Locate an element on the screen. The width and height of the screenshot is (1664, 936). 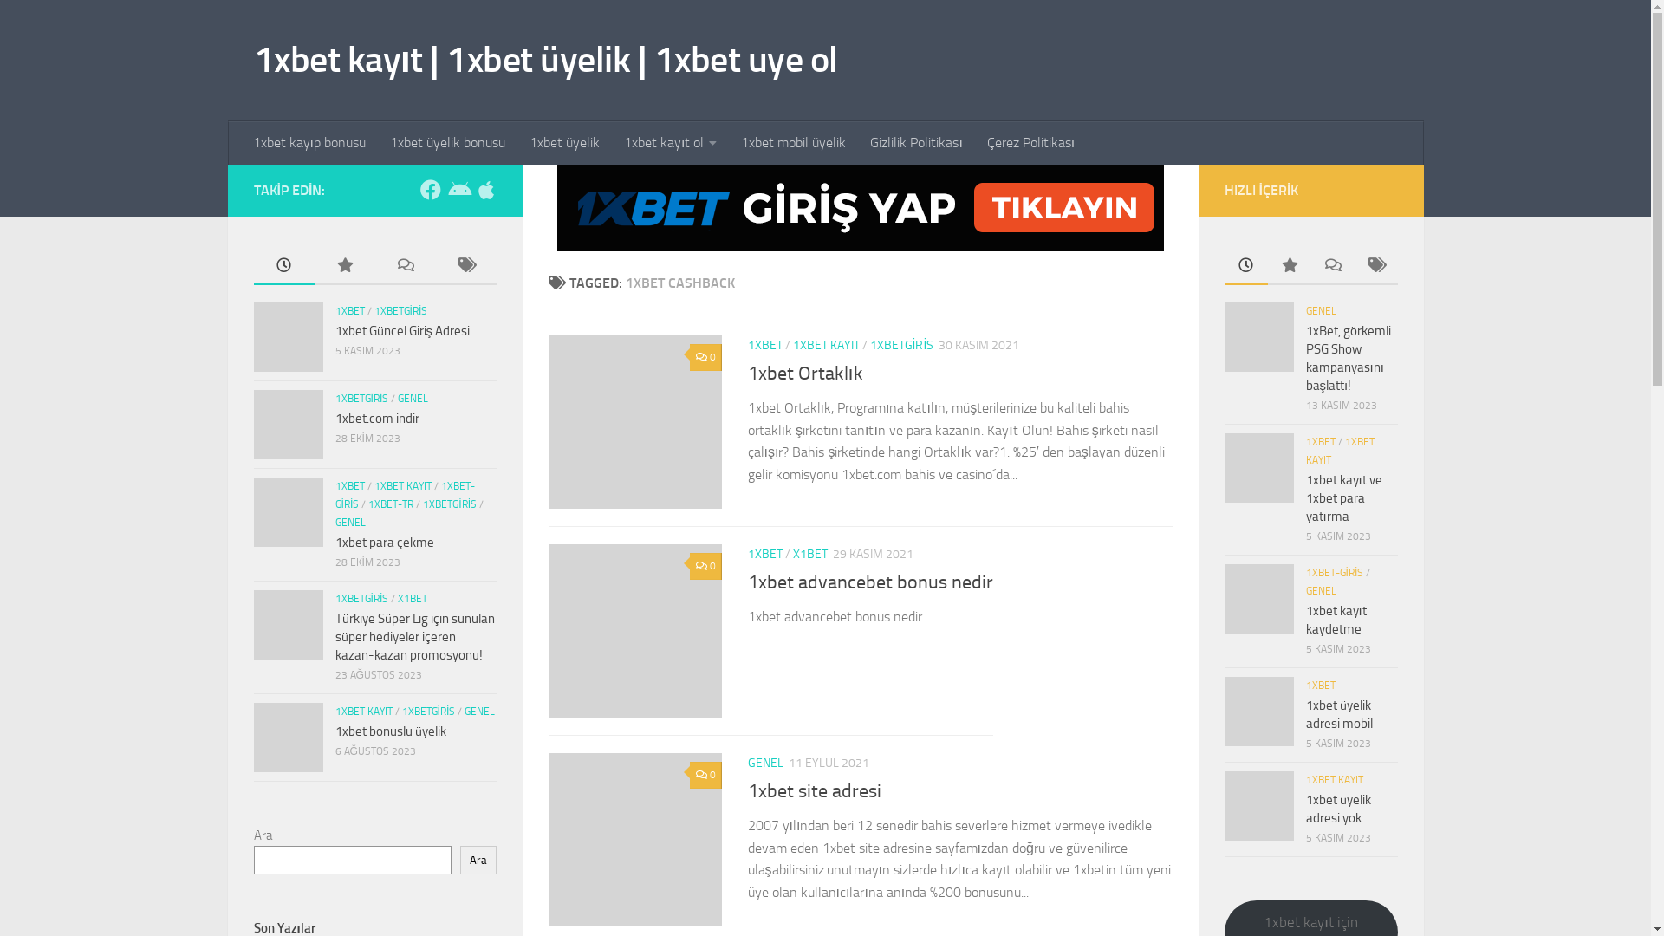
Follow us on Facebook is located at coordinates (430, 190).